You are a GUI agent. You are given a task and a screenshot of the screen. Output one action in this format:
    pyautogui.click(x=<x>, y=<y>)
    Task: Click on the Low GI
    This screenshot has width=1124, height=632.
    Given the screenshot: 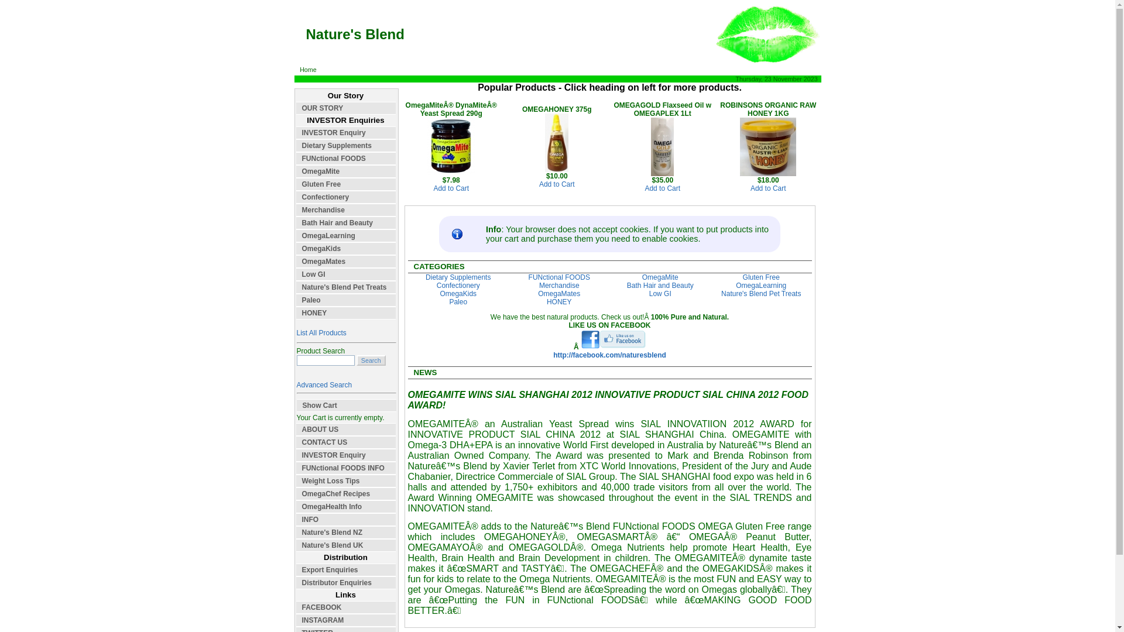 What is the action you would take?
    pyautogui.click(x=660, y=294)
    